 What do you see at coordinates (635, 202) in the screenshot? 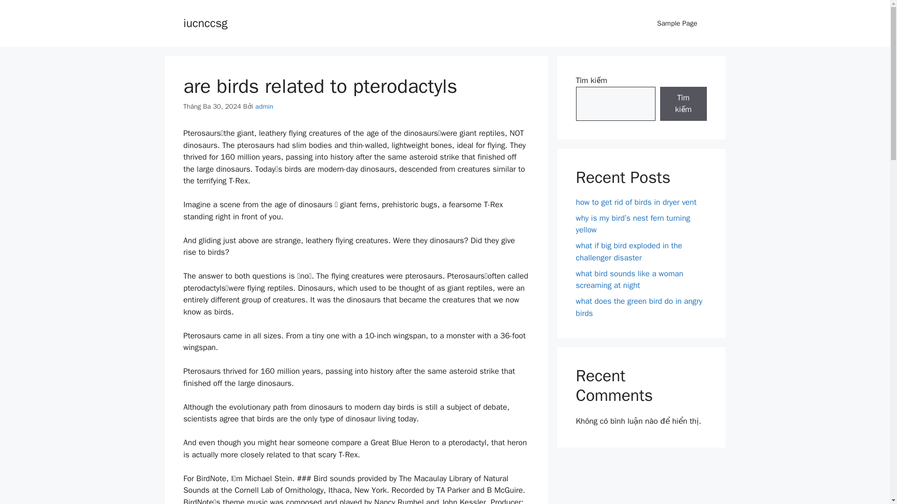
I see `how to get rid of birds in dryer vent` at bounding box center [635, 202].